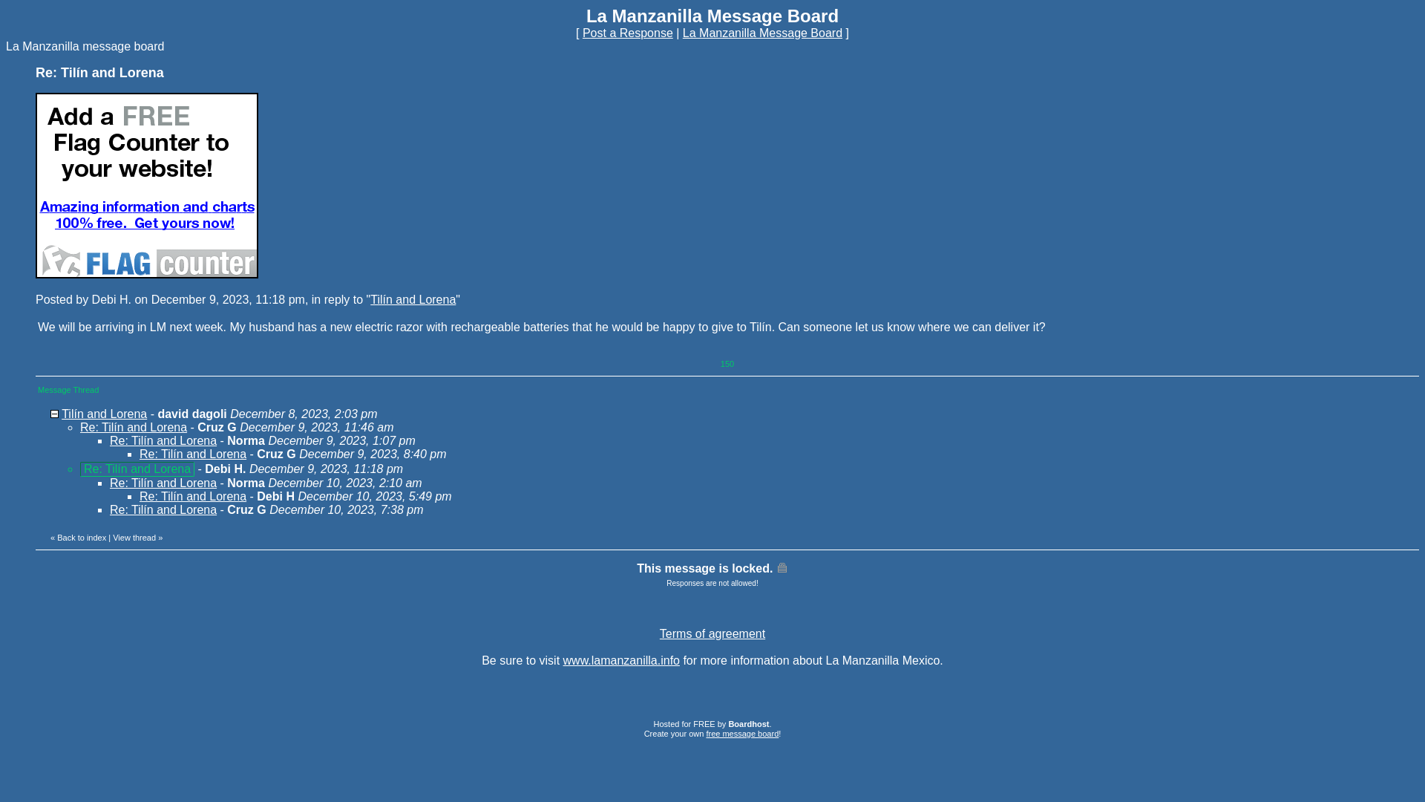 This screenshot has height=802, width=1425. What do you see at coordinates (712, 575) in the screenshot?
I see `www.lamanzanilla.info` at bounding box center [712, 575].